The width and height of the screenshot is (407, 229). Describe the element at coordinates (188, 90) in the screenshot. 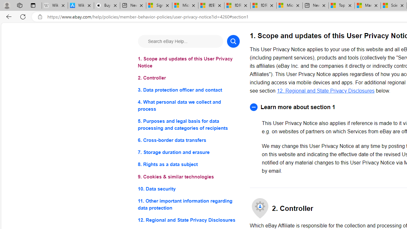

I see `3. Data protection officer and contact` at that location.